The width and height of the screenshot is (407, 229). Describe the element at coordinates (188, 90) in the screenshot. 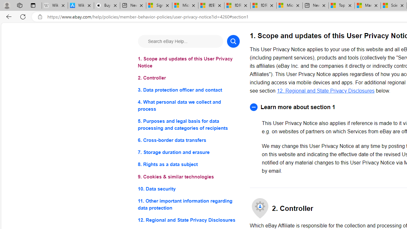

I see `3. Data protection officer and contact` at that location.